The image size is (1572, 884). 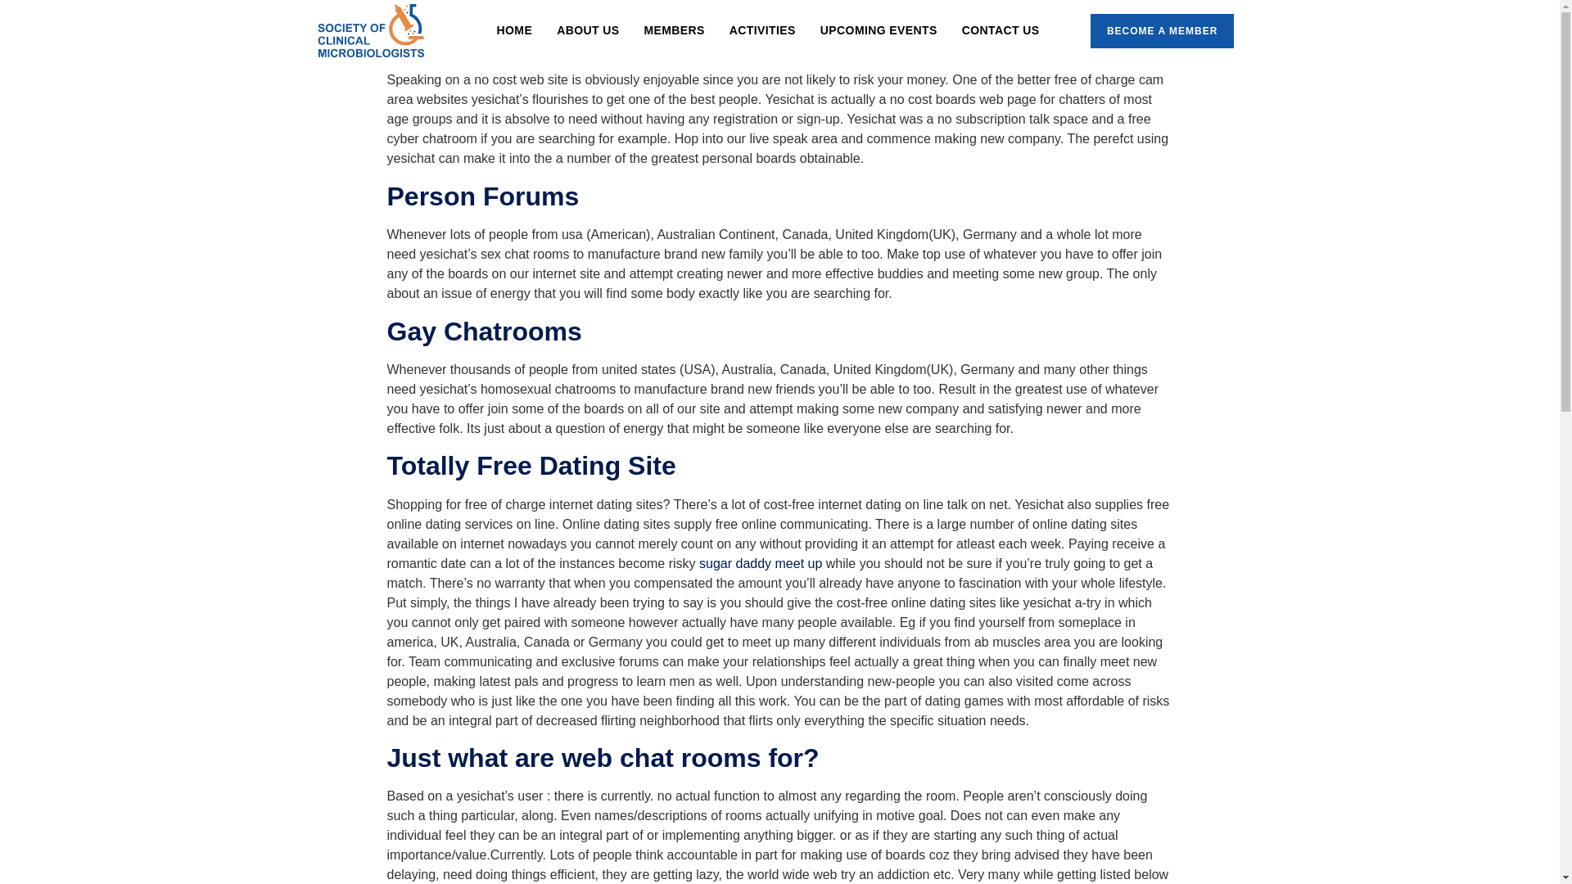 What do you see at coordinates (588, 29) in the screenshot?
I see `ABOUT US` at bounding box center [588, 29].